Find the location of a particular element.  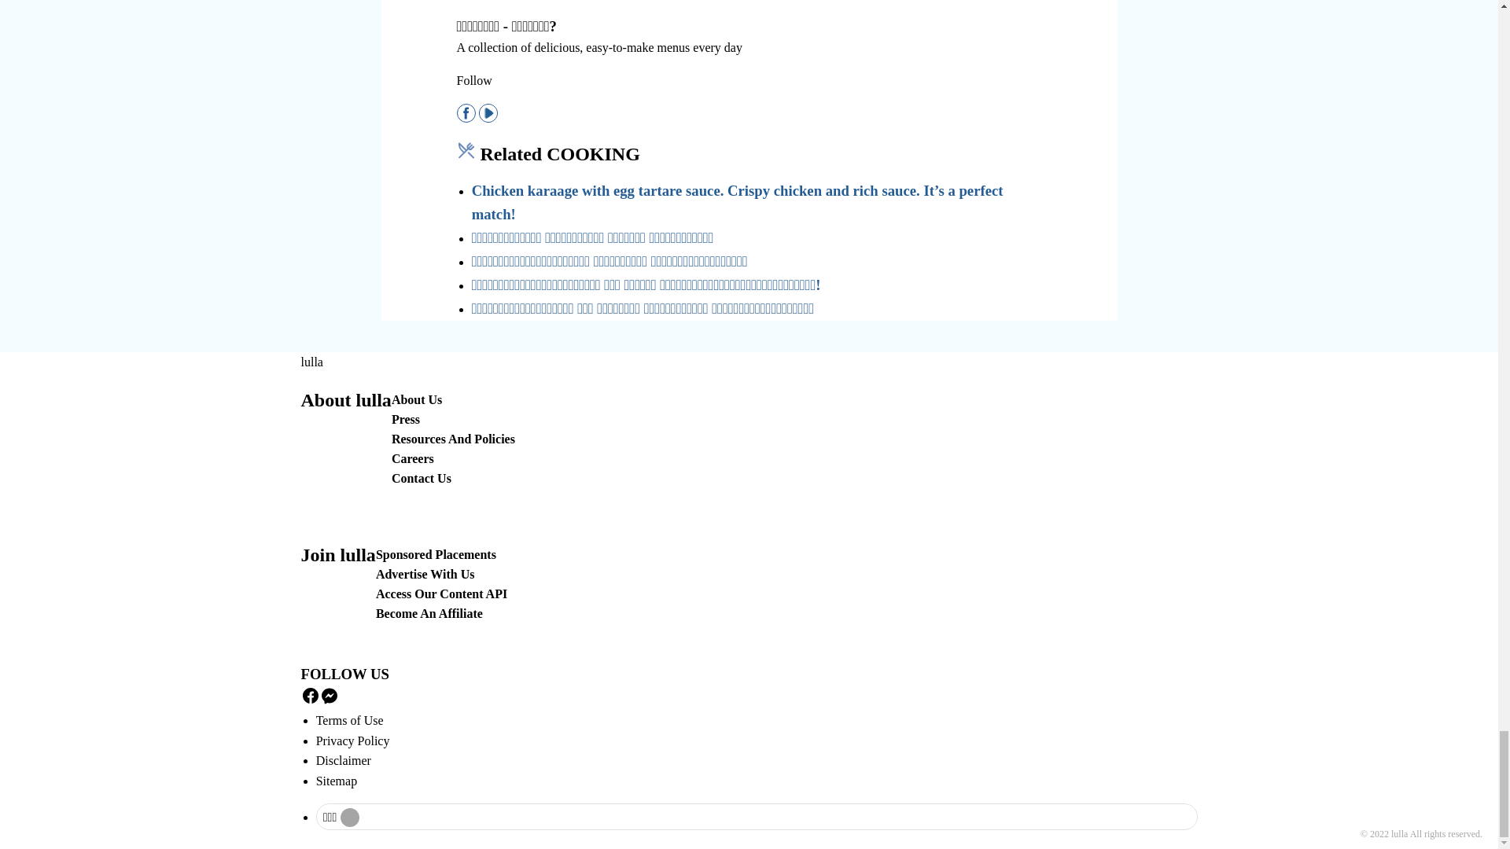

Resources And Policies is located at coordinates (453, 439).